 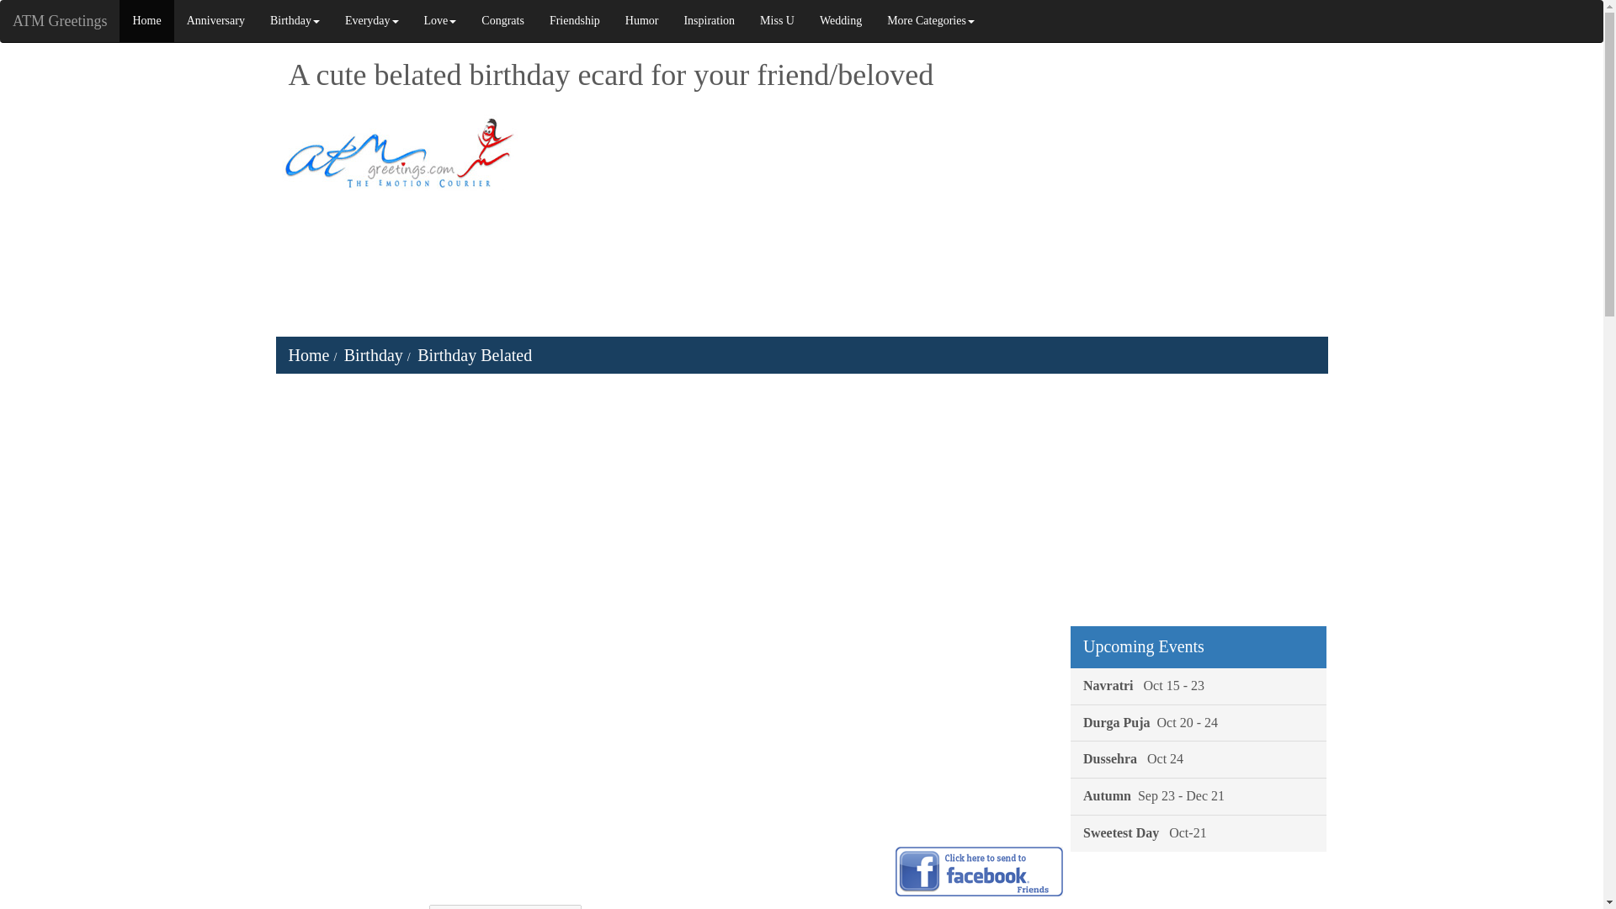 I want to click on Durga Puja , so click(x=1199, y=724).